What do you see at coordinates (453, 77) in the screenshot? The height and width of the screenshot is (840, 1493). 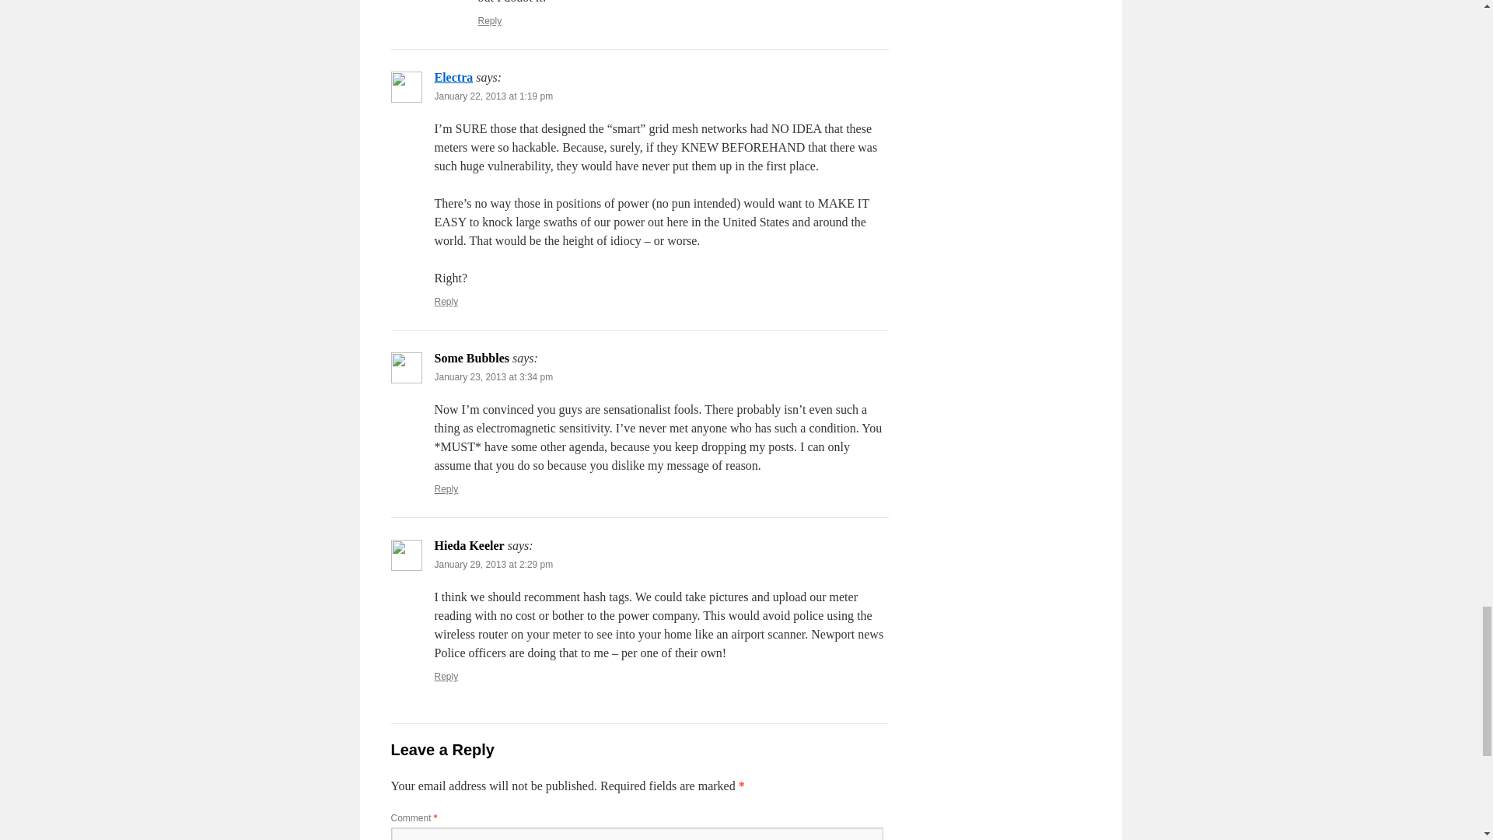 I see `Electra` at bounding box center [453, 77].